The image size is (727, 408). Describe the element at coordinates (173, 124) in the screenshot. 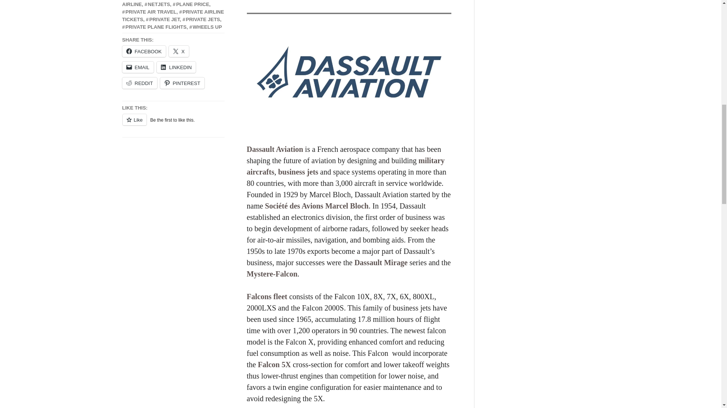

I see `Like or Reblog` at that location.